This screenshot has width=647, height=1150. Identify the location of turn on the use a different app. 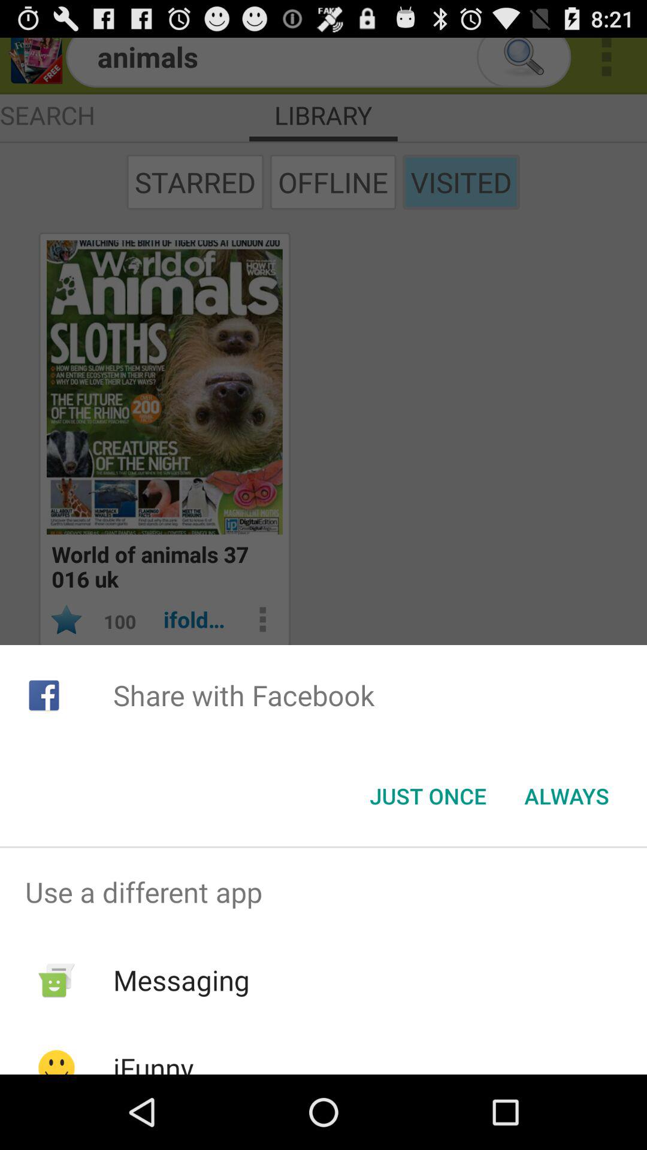
(323, 892).